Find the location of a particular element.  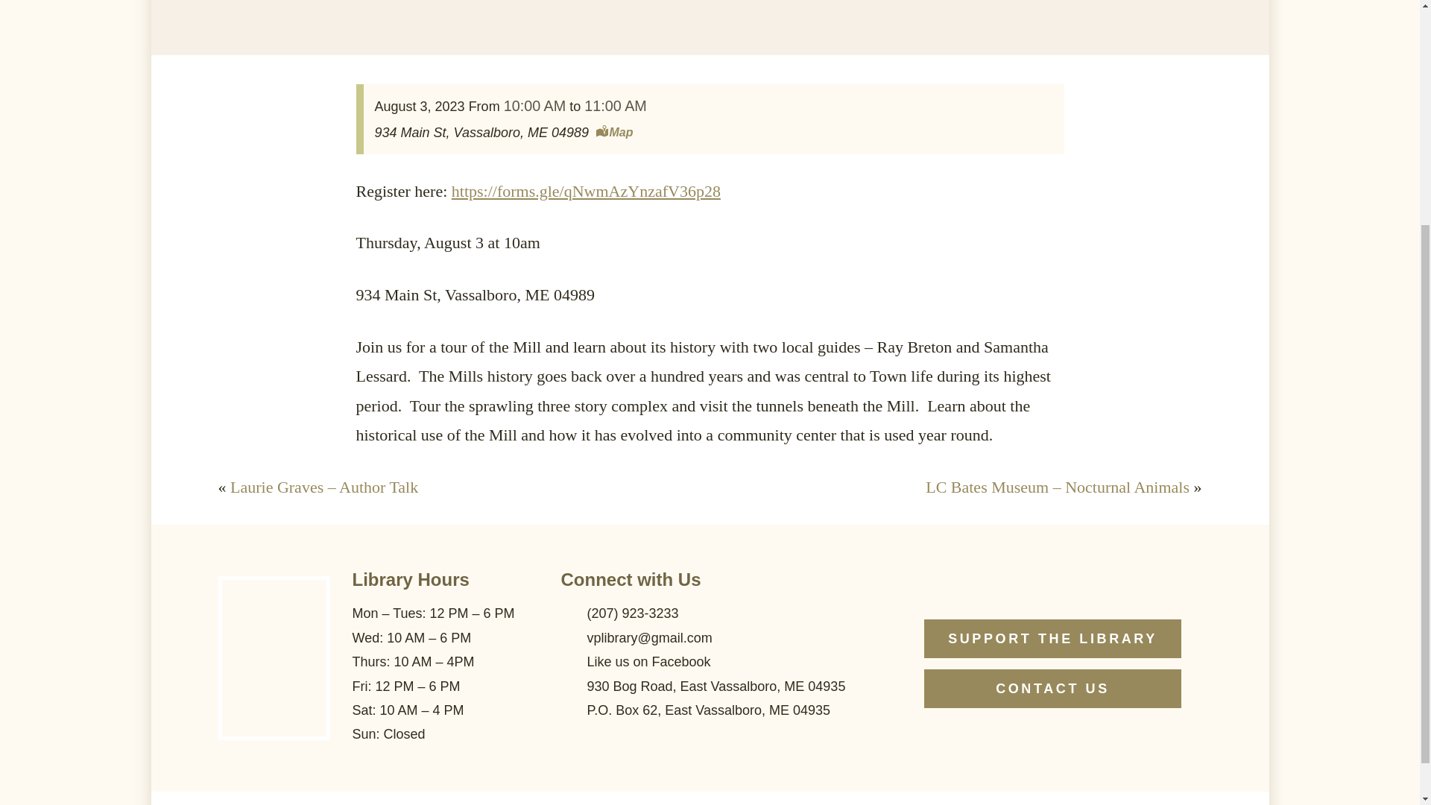

CONTACT US is located at coordinates (1052, 689).